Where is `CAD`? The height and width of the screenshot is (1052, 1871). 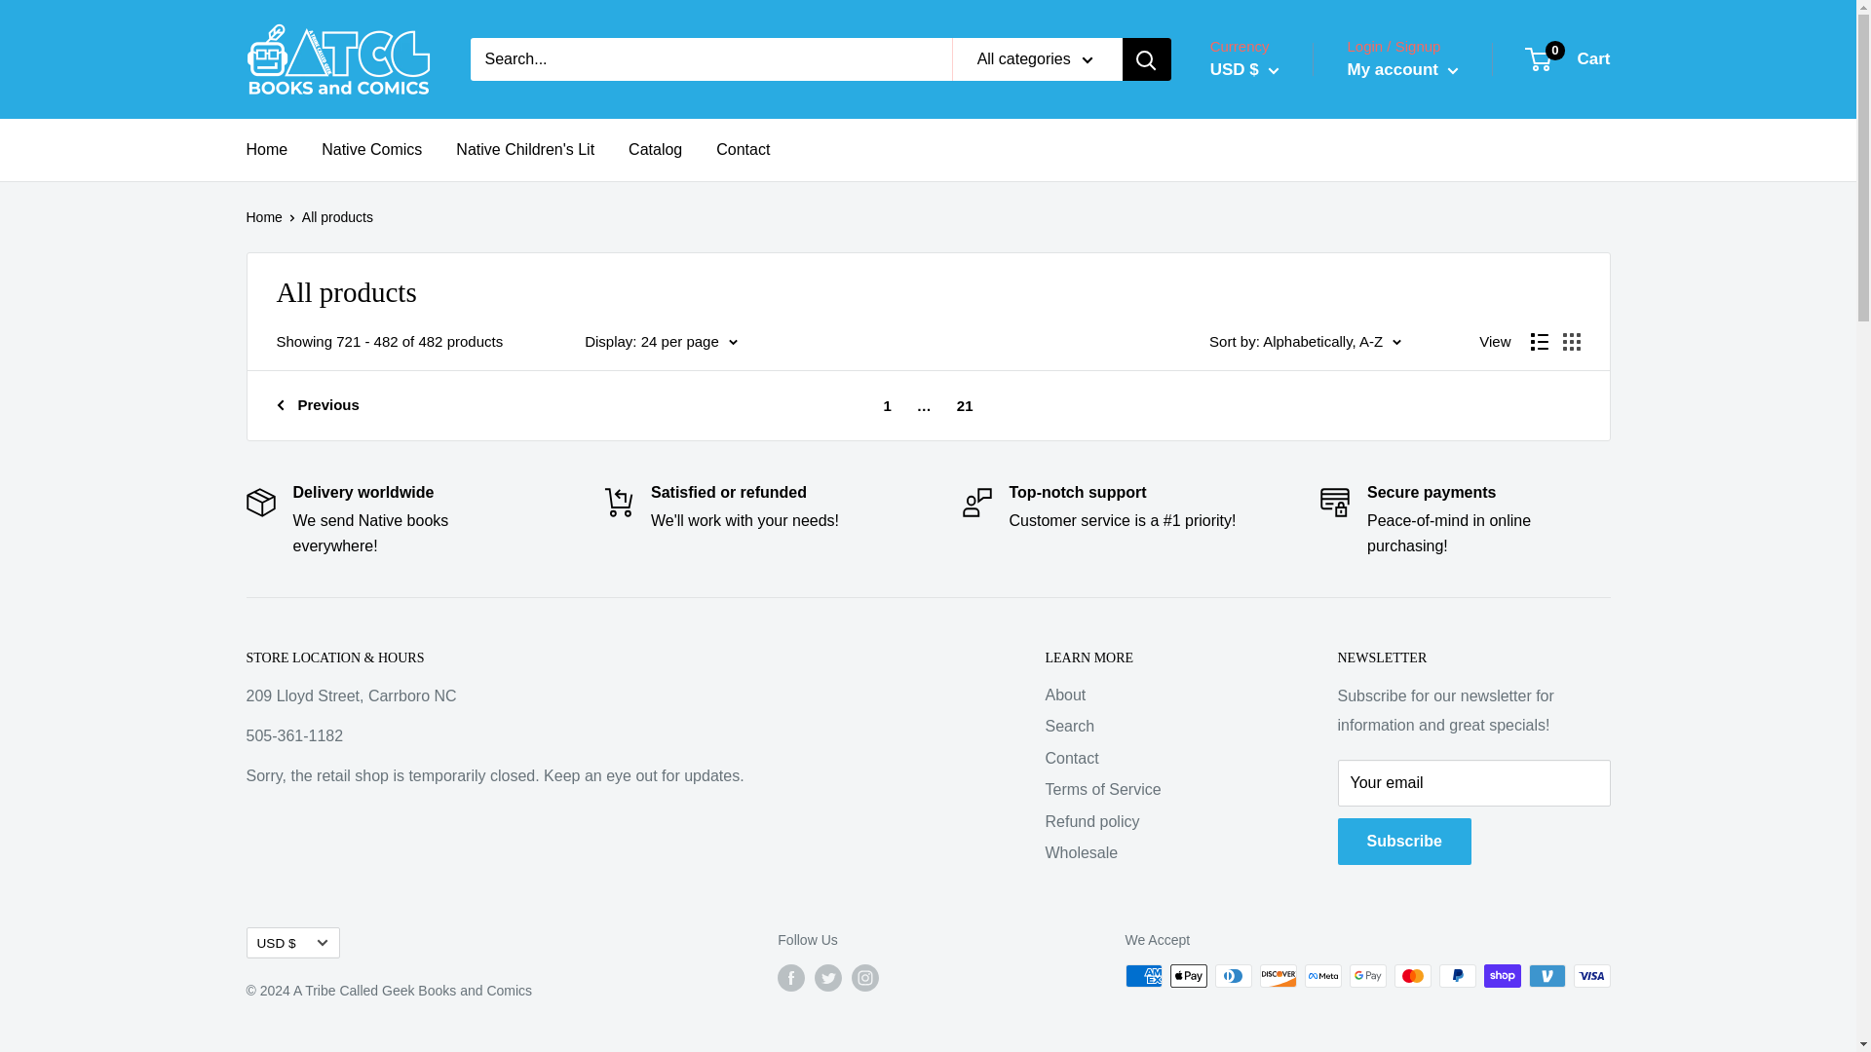 CAD is located at coordinates (1276, 832).